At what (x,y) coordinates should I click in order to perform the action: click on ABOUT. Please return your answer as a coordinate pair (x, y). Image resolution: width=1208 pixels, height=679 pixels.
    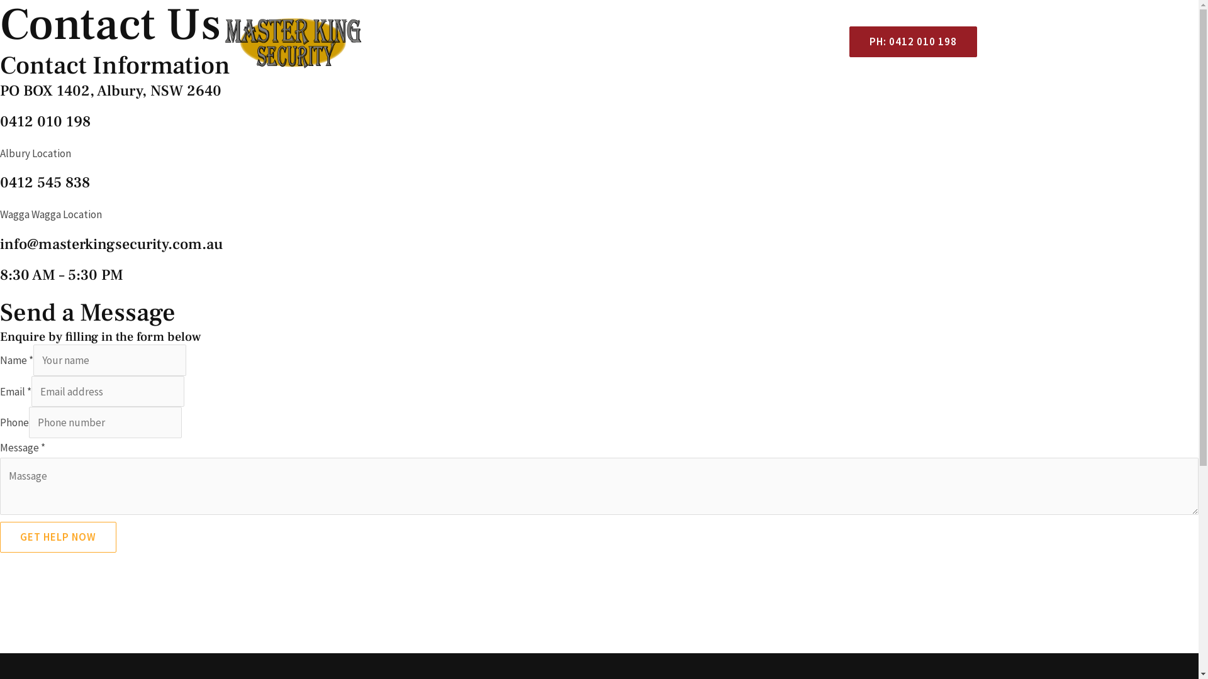
    Looking at the image, I should click on (752, 107).